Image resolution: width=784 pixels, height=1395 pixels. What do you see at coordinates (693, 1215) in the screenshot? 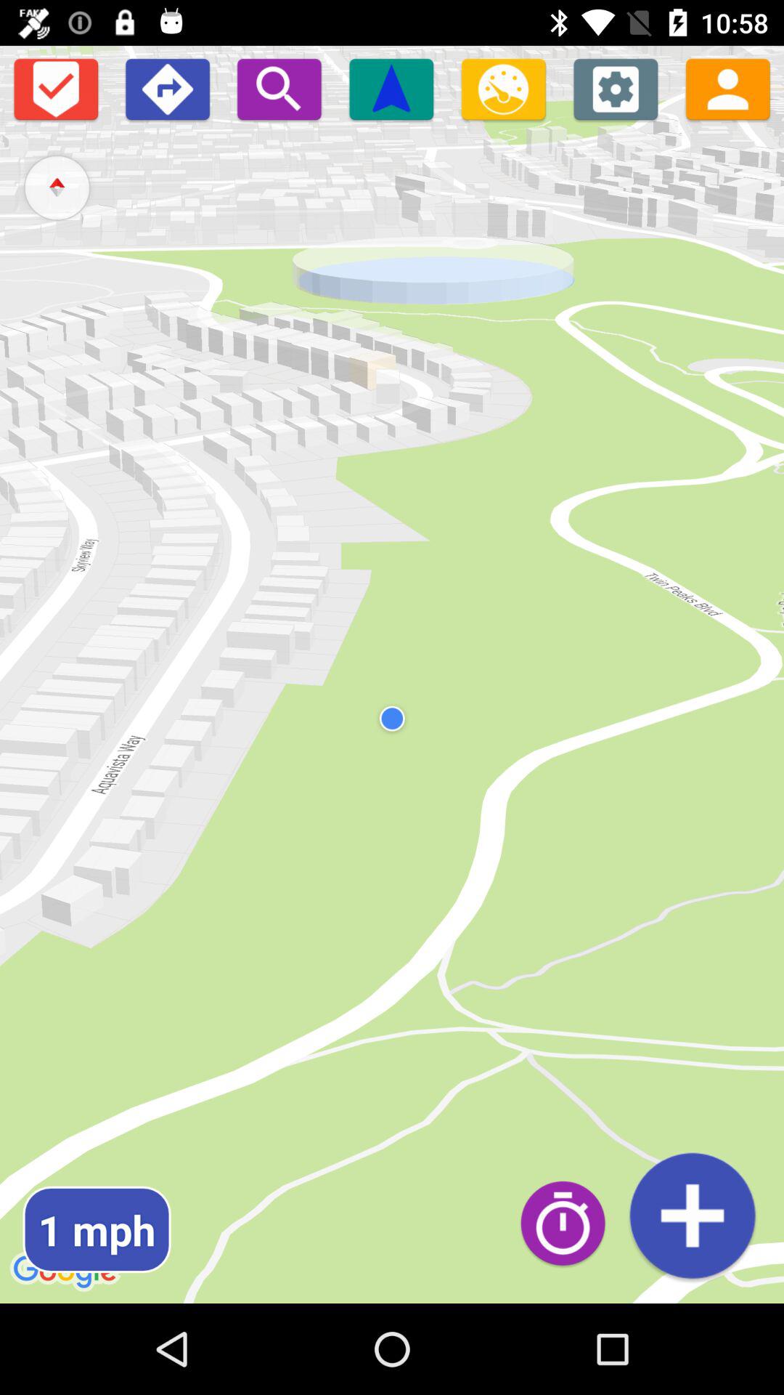
I see `save map data` at bounding box center [693, 1215].